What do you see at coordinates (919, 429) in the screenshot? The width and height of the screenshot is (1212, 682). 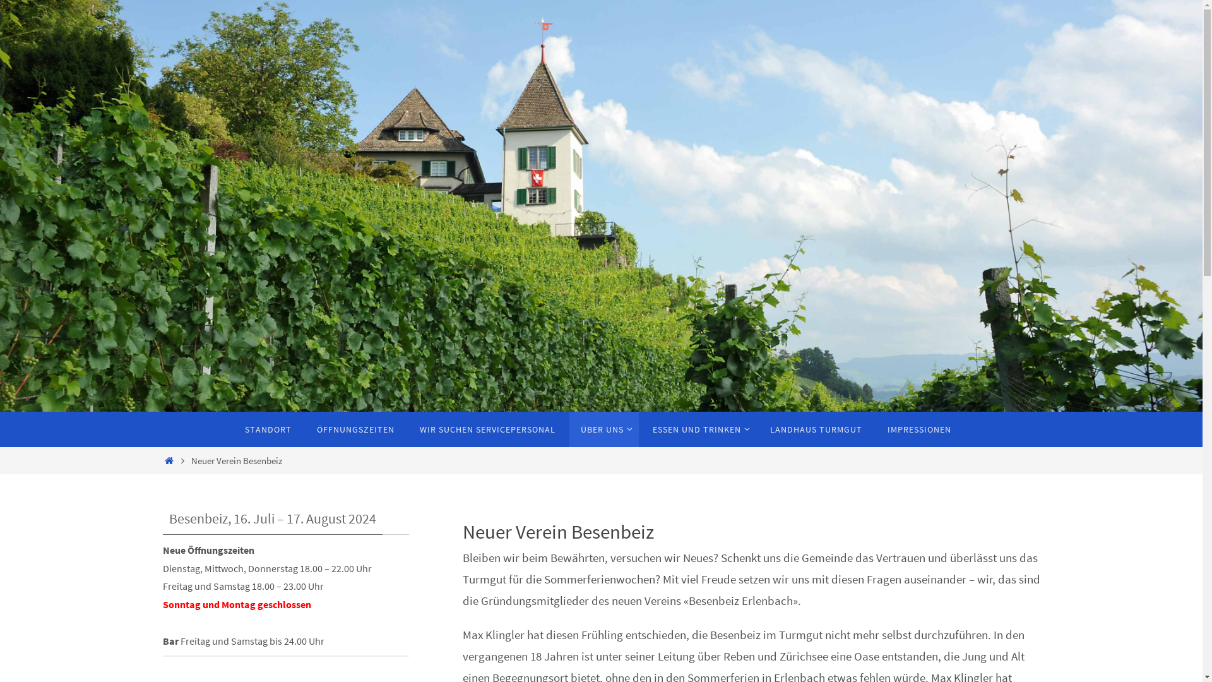 I see `IMPRESSIONEN` at bounding box center [919, 429].